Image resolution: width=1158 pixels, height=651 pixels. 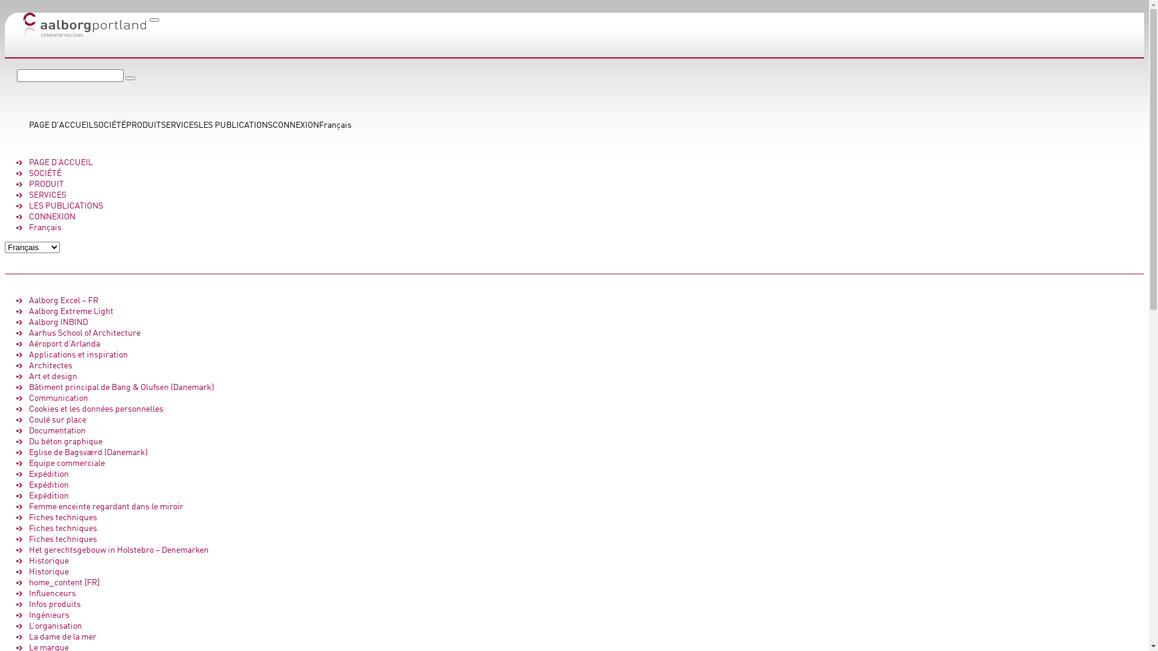 What do you see at coordinates (66, 206) in the screenshot?
I see `LES PUBLICATIONS` at bounding box center [66, 206].